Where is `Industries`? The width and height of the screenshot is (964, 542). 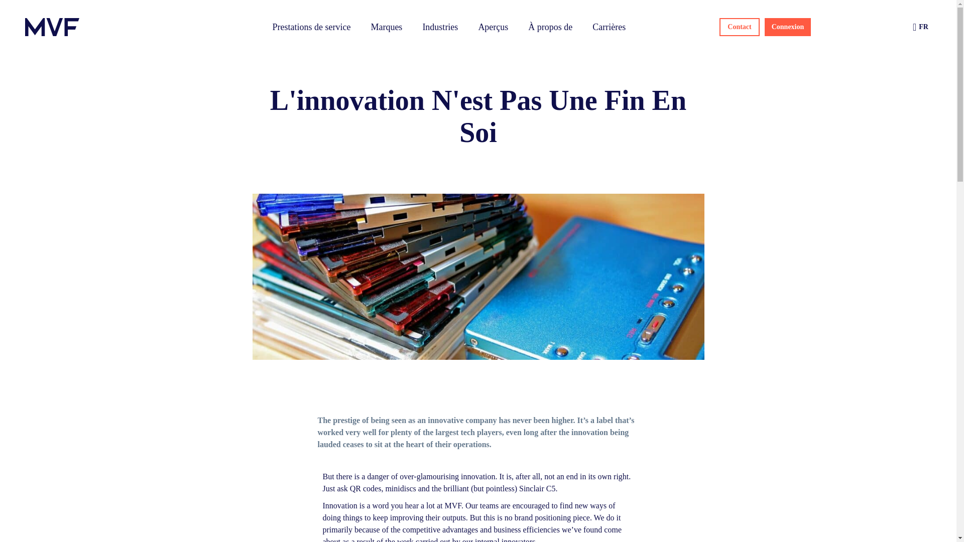
Industries is located at coordinates (440, 27).